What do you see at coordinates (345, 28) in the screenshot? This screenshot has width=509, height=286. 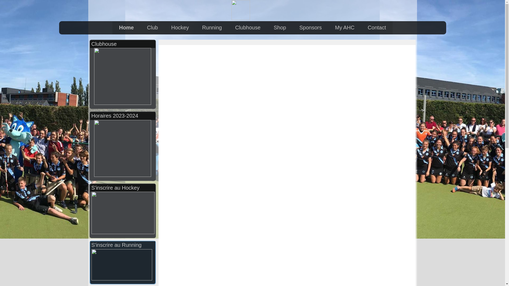 I see `My AHC` at bounding box center [345, 28].